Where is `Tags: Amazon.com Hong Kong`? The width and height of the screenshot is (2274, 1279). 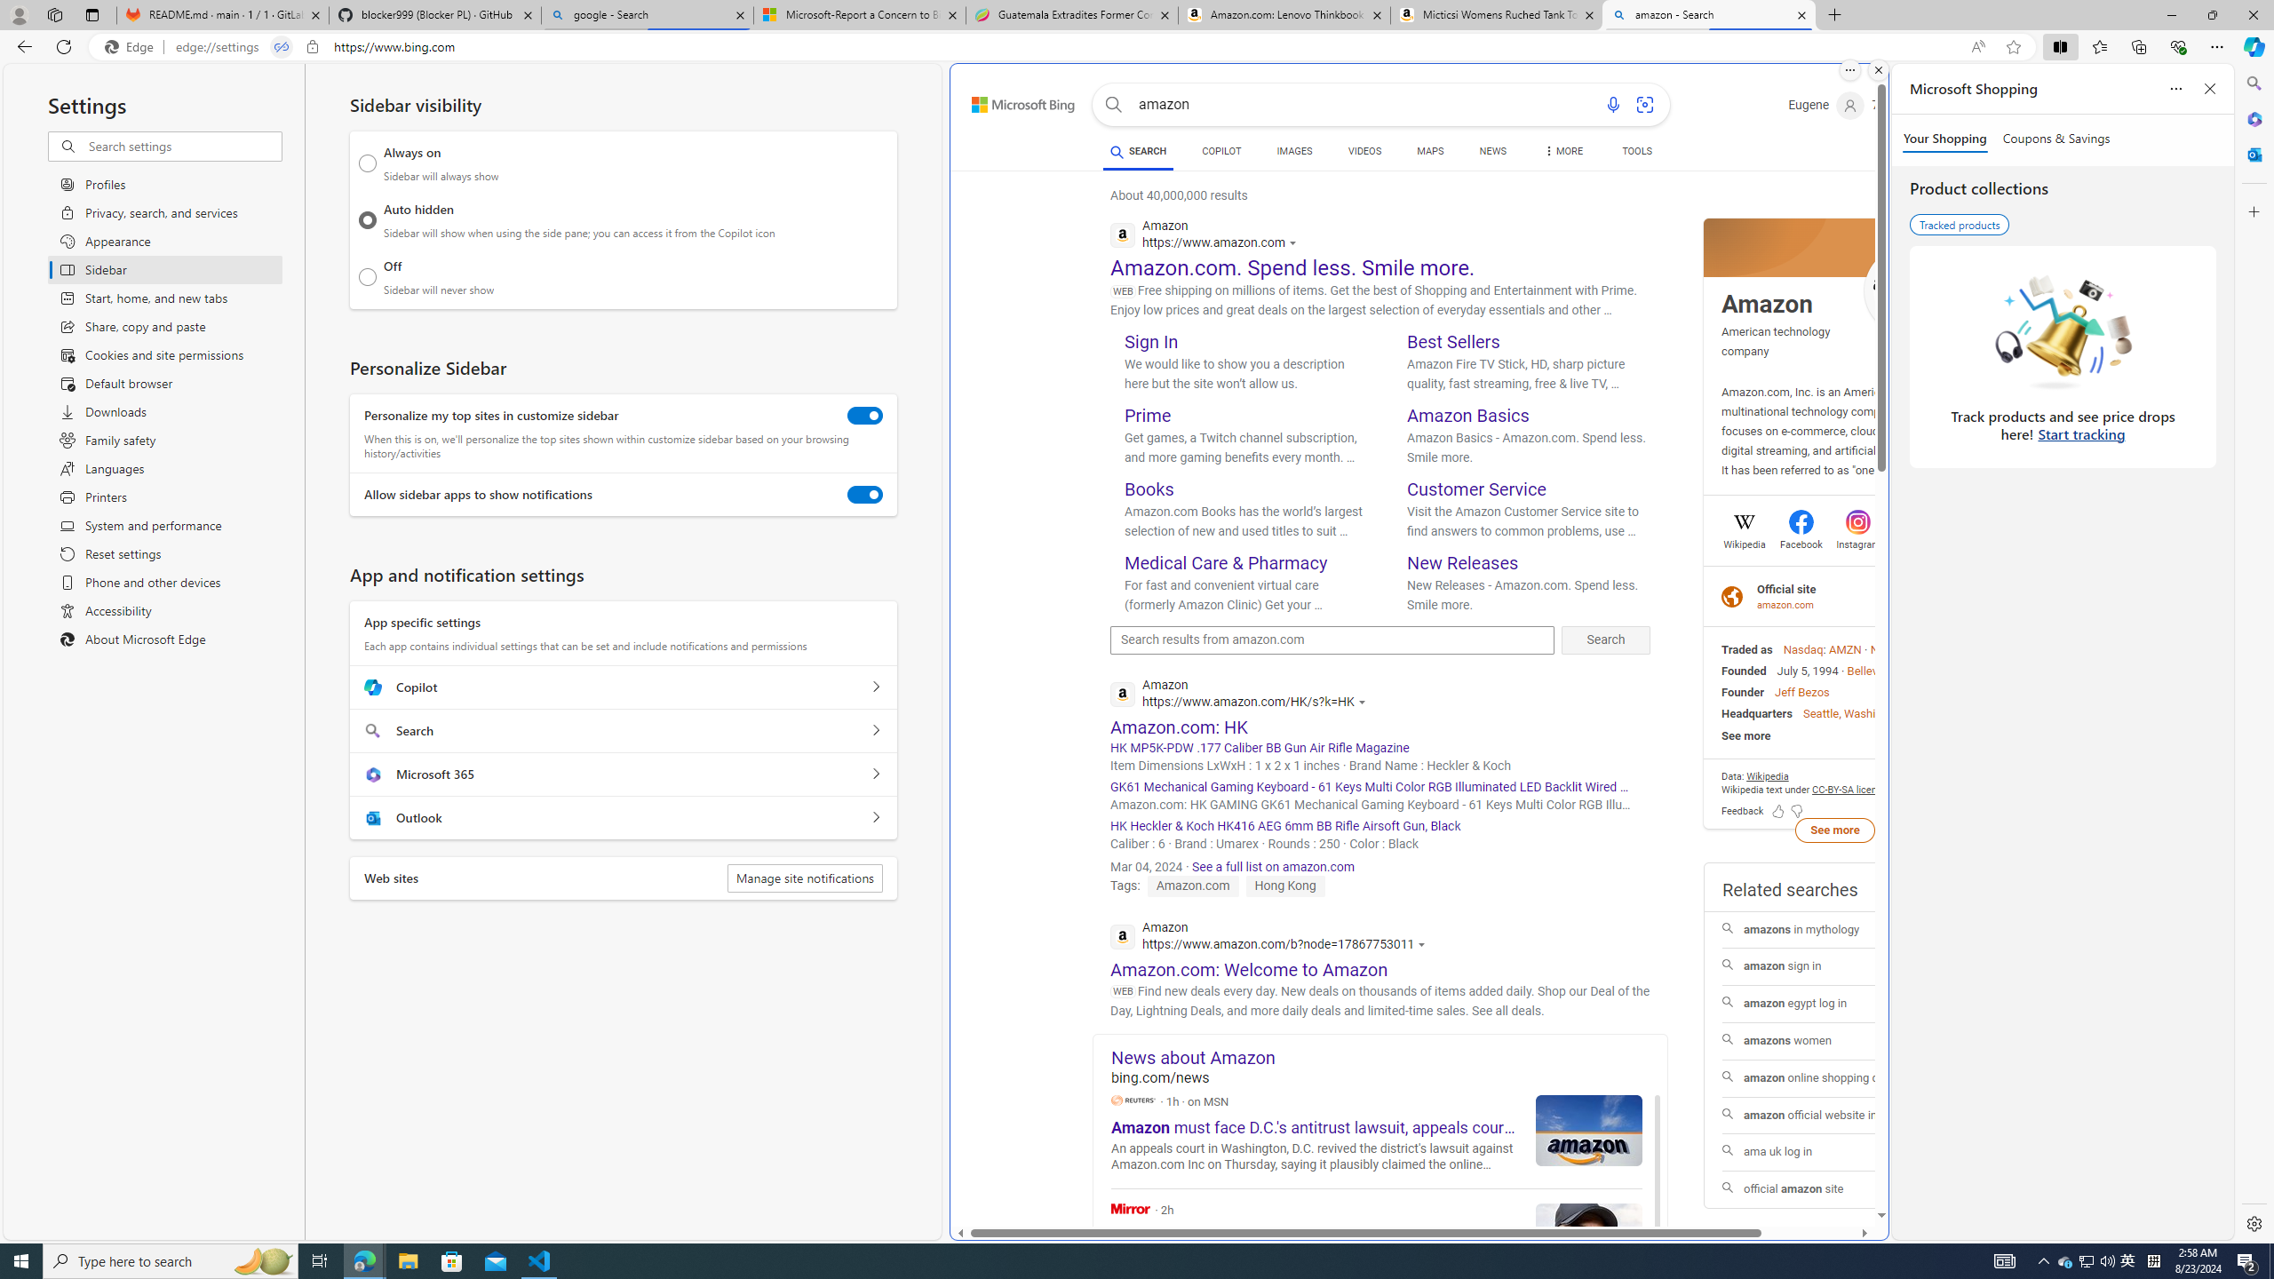
Tags: Amazon.com Hong Kong is located at coordinates (1217, 885).